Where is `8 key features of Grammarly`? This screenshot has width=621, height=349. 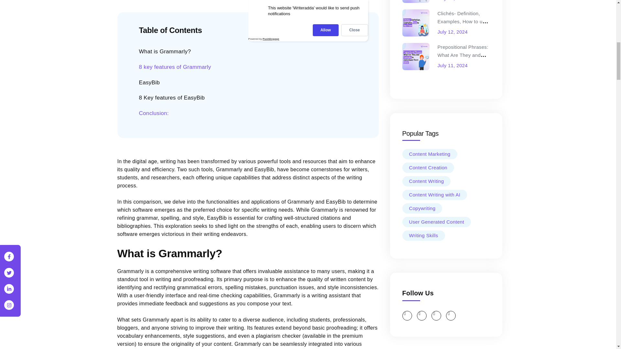
8 key features of Grammarly is located at coordinates (175, 67).